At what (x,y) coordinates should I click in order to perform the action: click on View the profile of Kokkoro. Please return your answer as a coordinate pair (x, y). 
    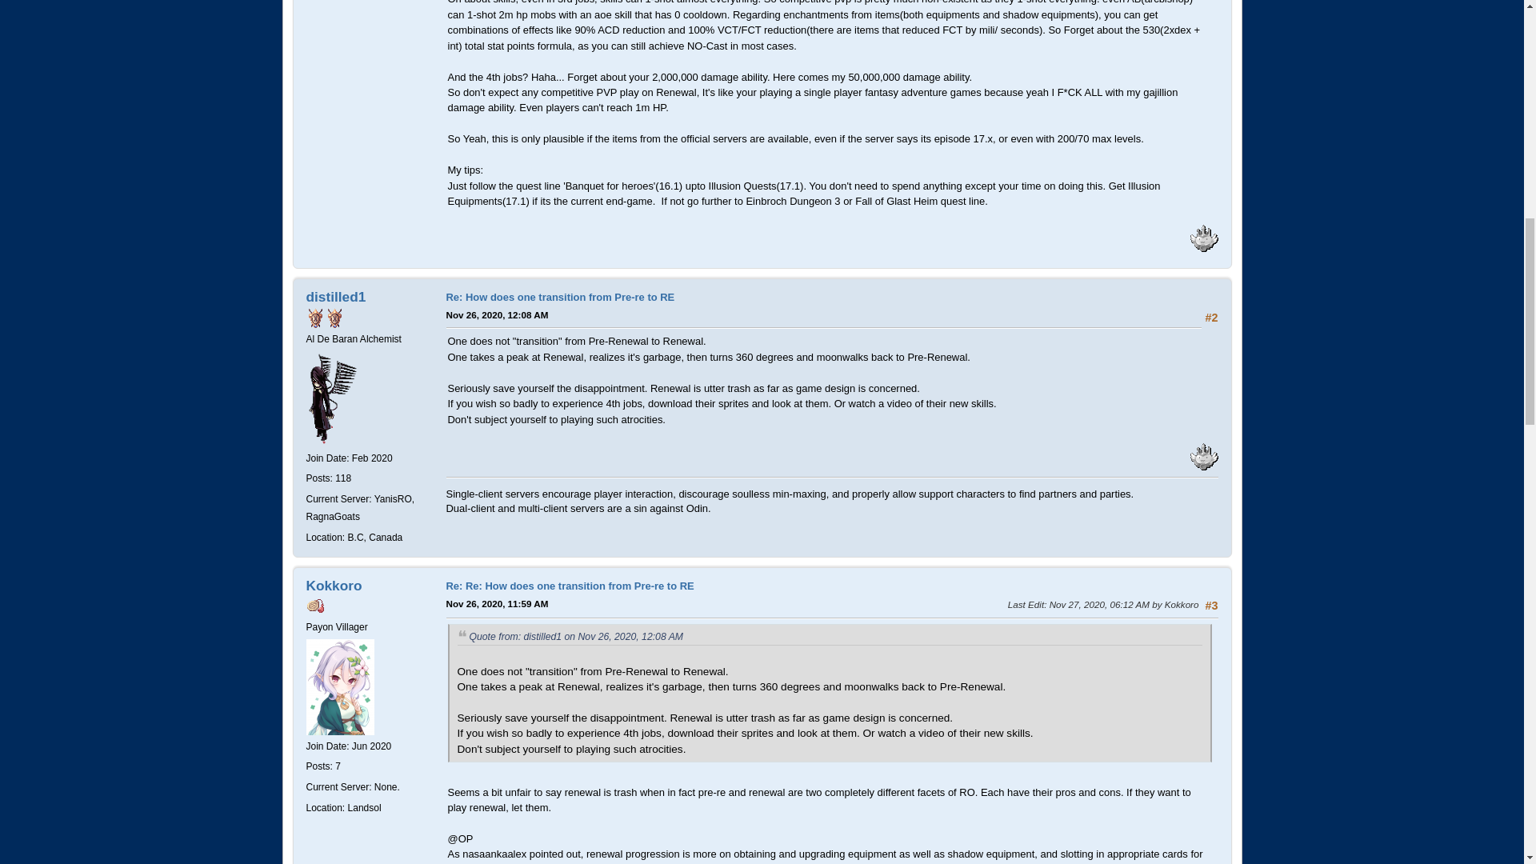
    Looking at the image, I should click on (333, 586).